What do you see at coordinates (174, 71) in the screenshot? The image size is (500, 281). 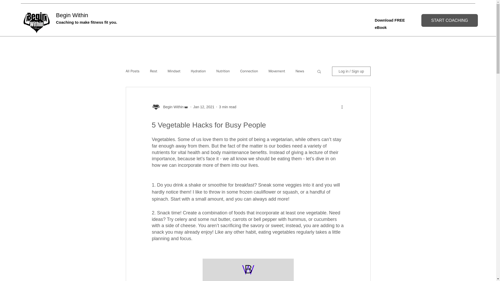 I see `Mindset` at bounding box center [174, 71].